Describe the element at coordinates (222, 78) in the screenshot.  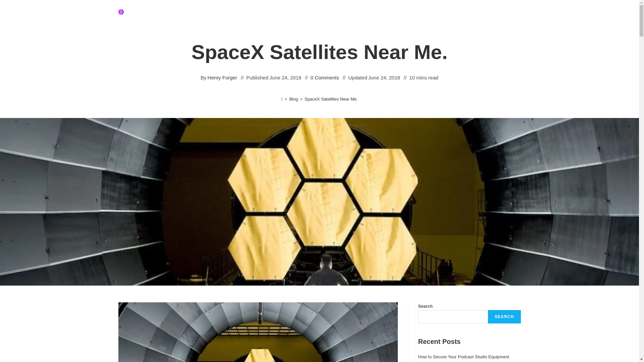
I see `Henry Forger` at that location.